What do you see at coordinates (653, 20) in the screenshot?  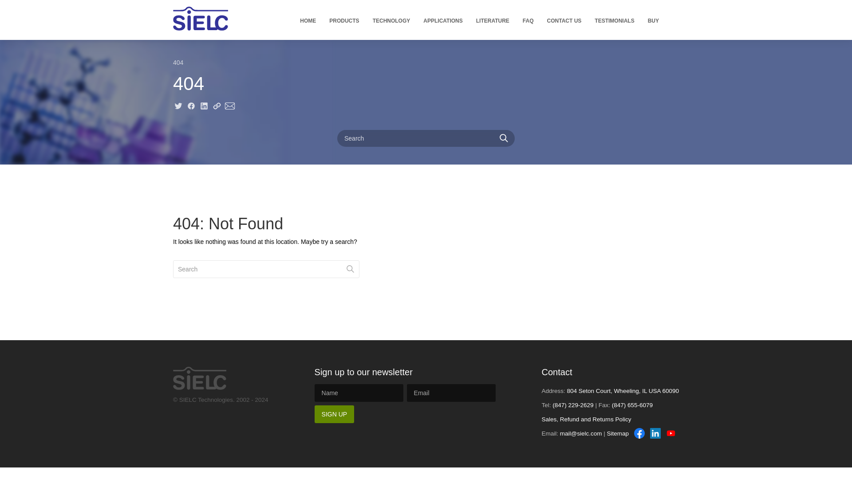 I see `BUY` at bounding box center [653, 20].